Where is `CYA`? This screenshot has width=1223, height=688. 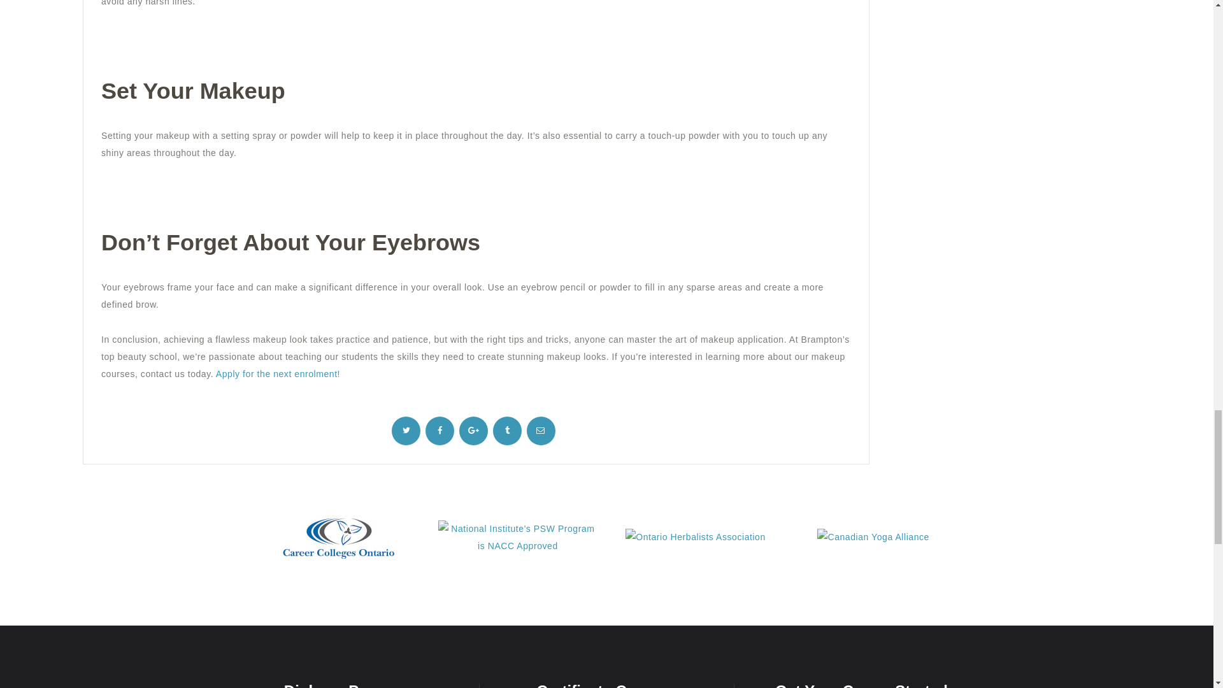 CYA is located at coordinates (873, 538).